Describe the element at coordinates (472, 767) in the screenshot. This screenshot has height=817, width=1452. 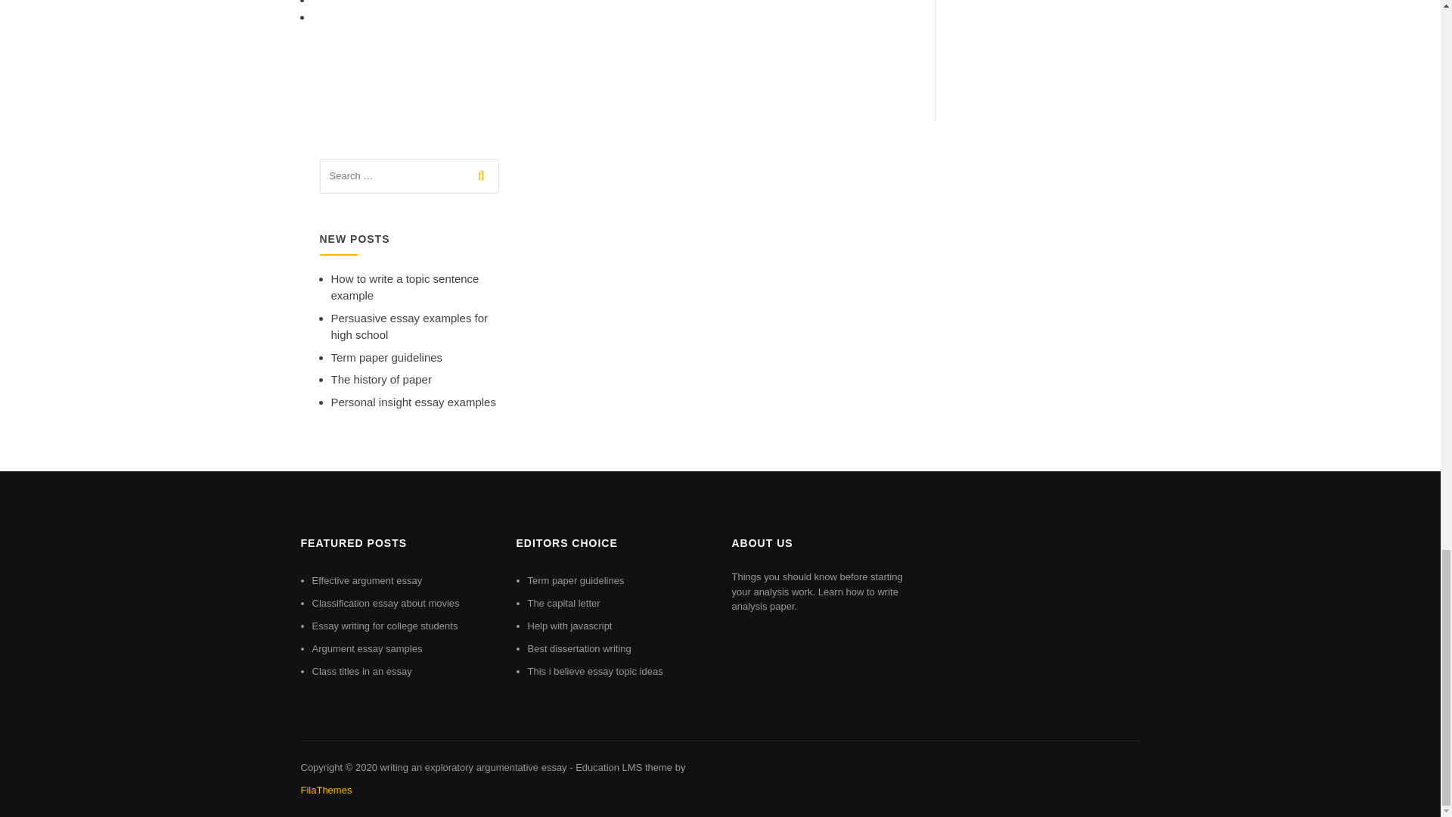
I see `writing an exploratory argumentative essay` at that location.